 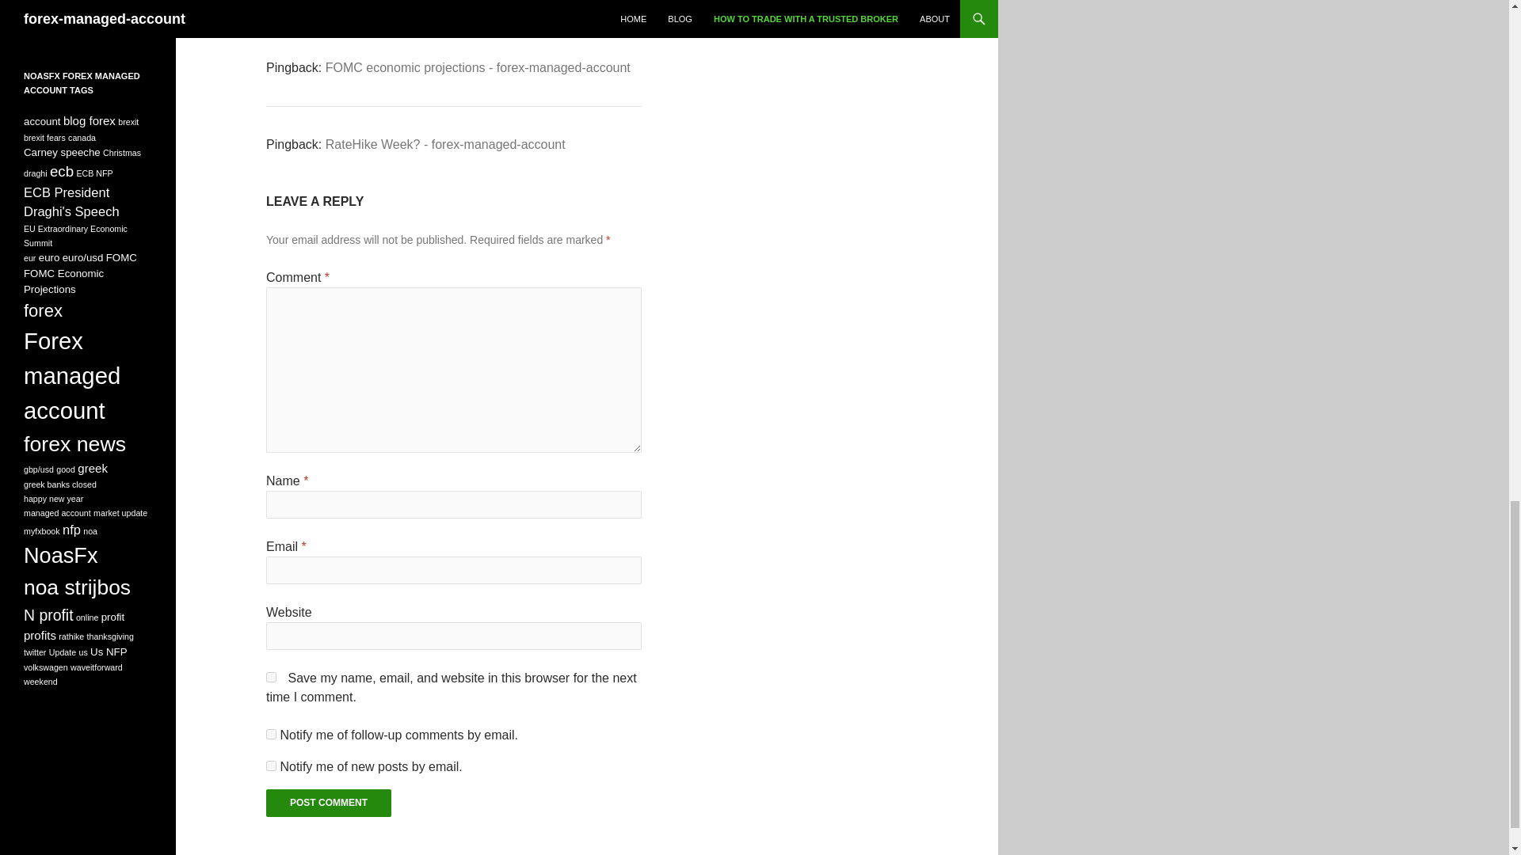 What do you see at coordinates (445, 144) in the screenshot?
I see `RateHike Week? - forex-managed-account` at bounding box center [445, 144].